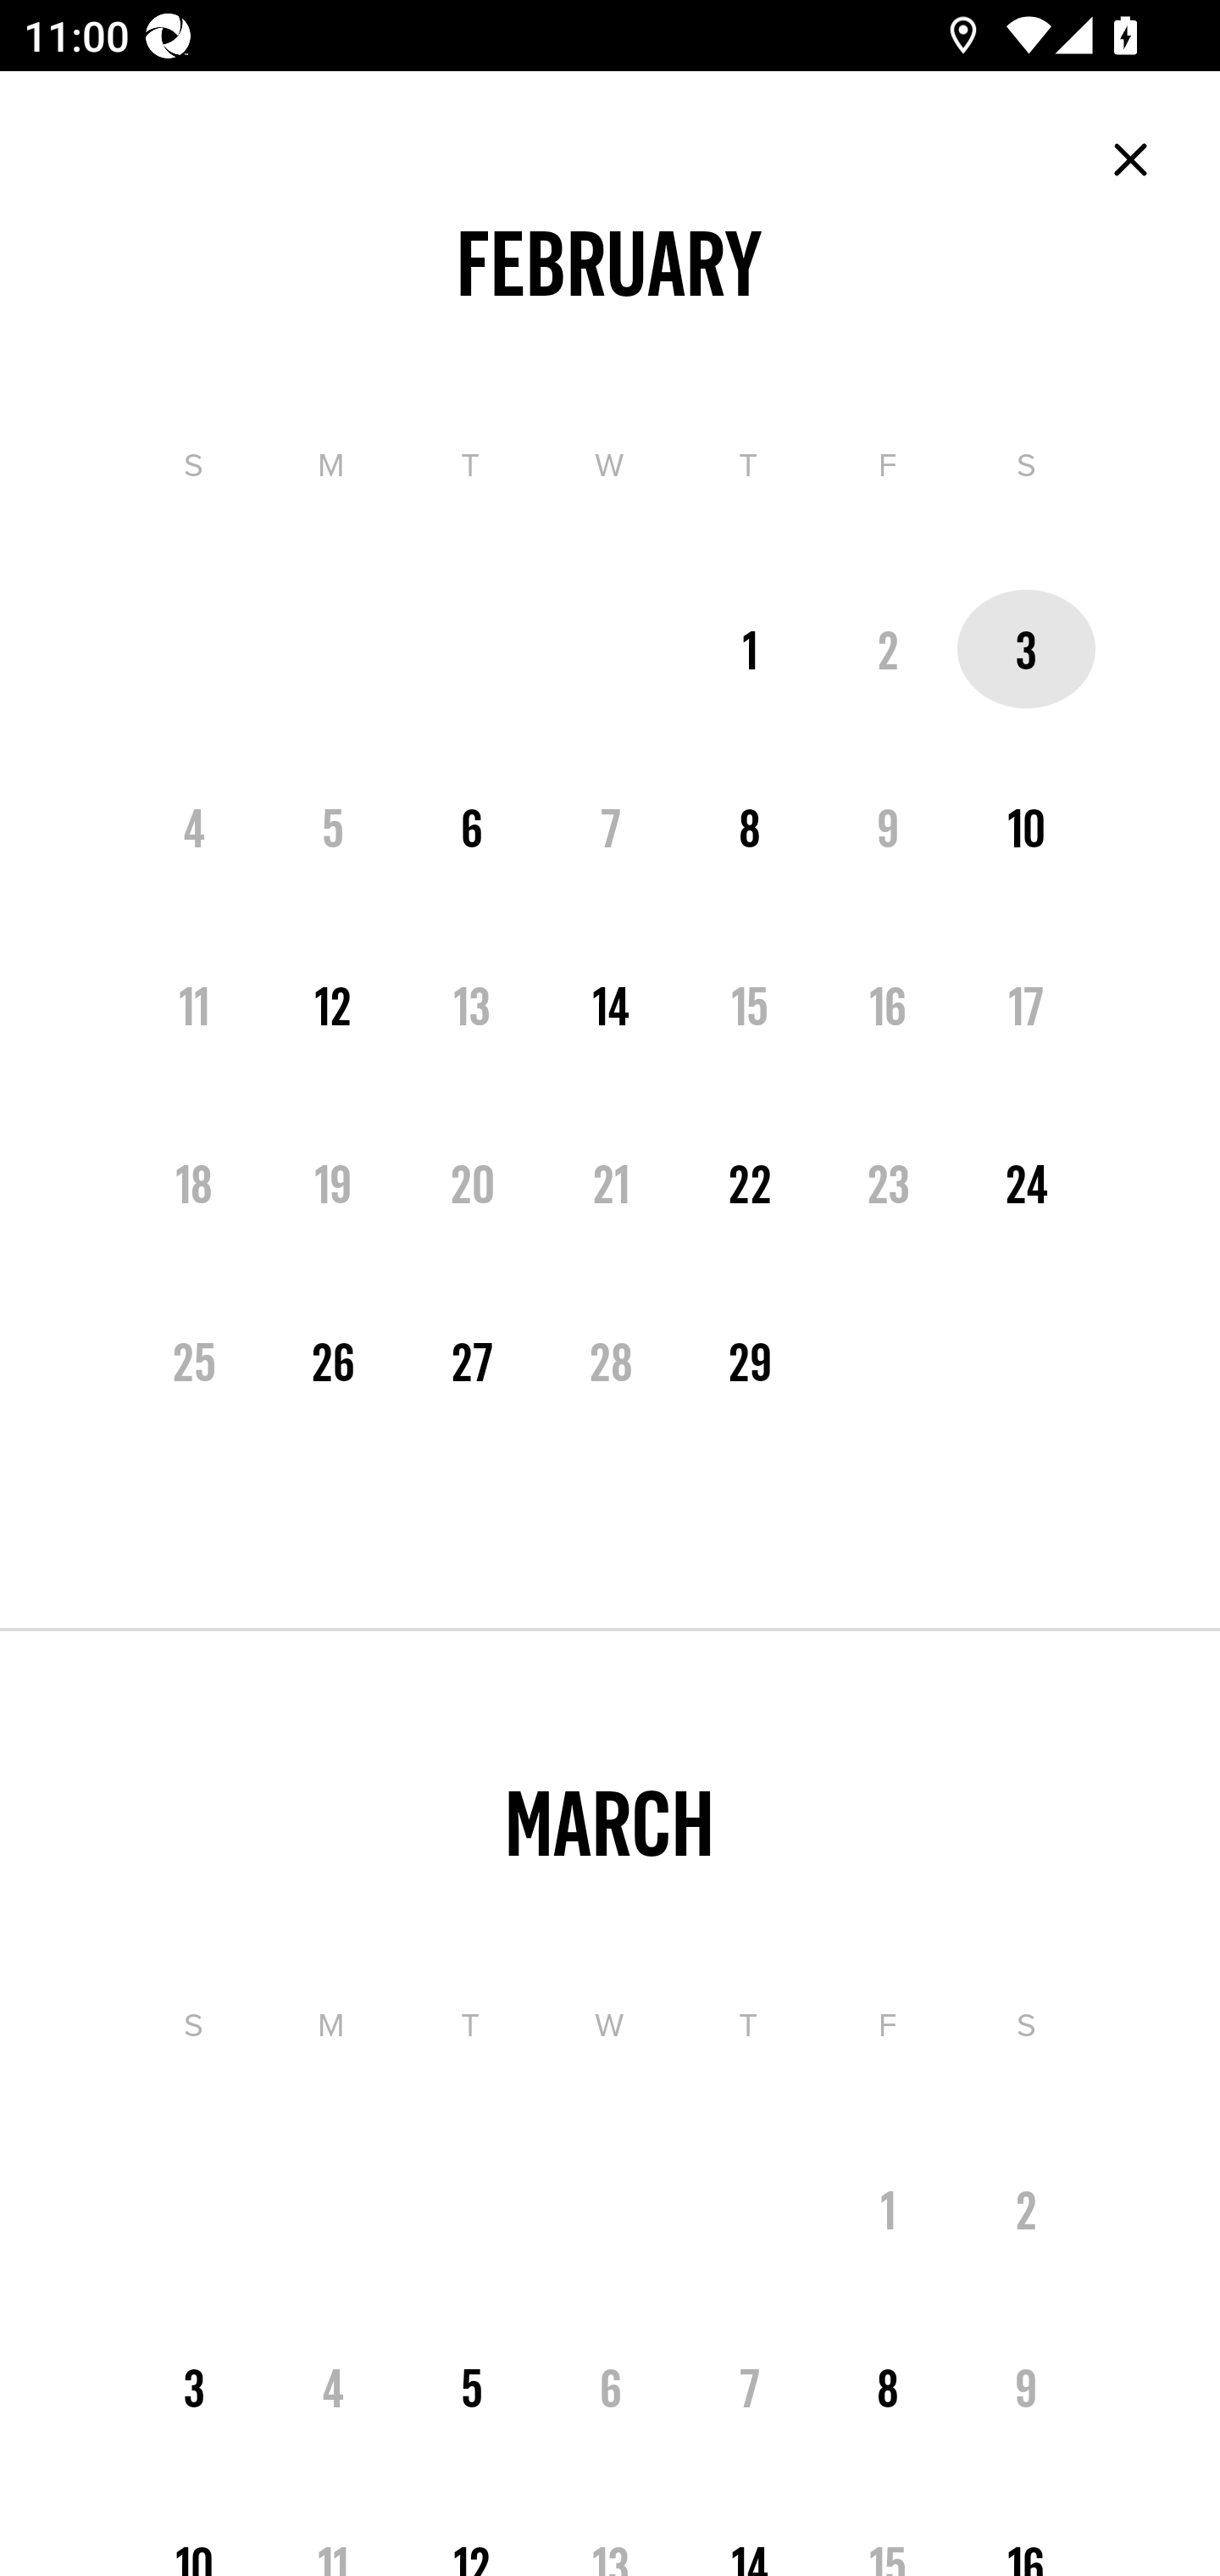 This screenshot has height=2576, width=1220. What do you see at coordinates (1027, 826) in the screenshot?
I see `10` at bounding box center [1027, 826].